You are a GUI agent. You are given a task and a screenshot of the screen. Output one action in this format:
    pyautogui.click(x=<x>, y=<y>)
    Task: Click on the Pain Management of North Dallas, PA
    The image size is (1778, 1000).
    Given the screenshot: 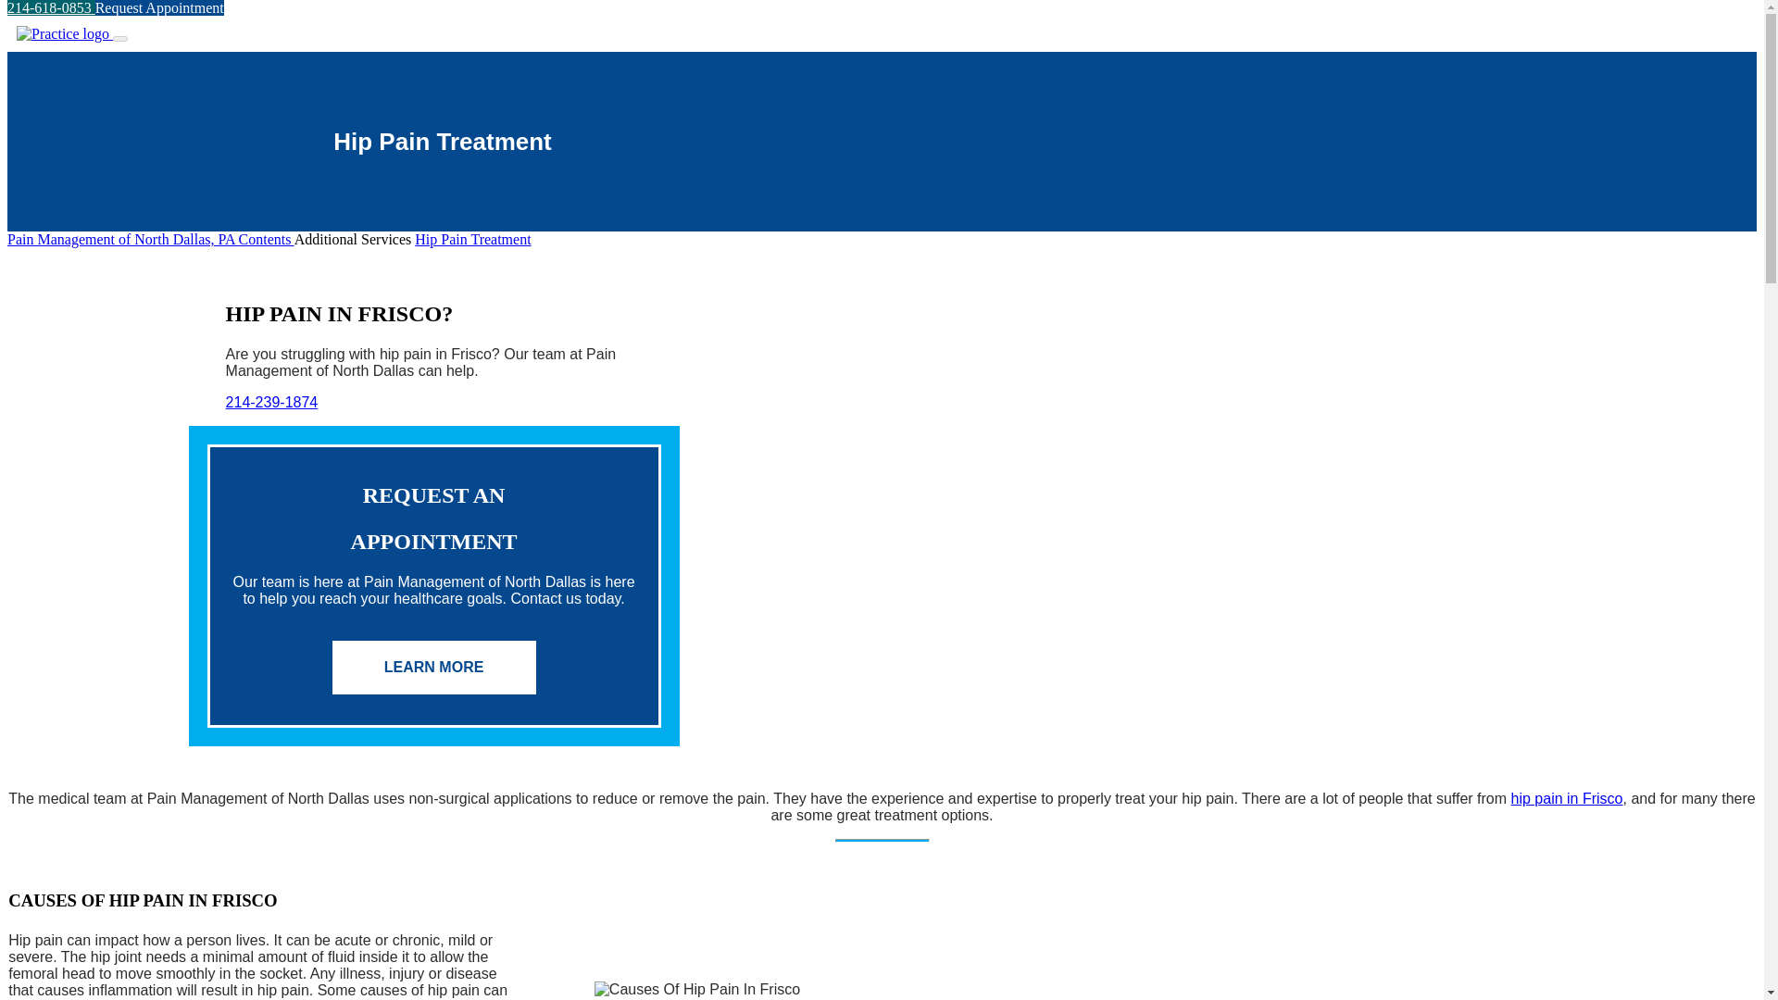 What is the action you would take?
    pyautogui.click(x=122, y=239)
    